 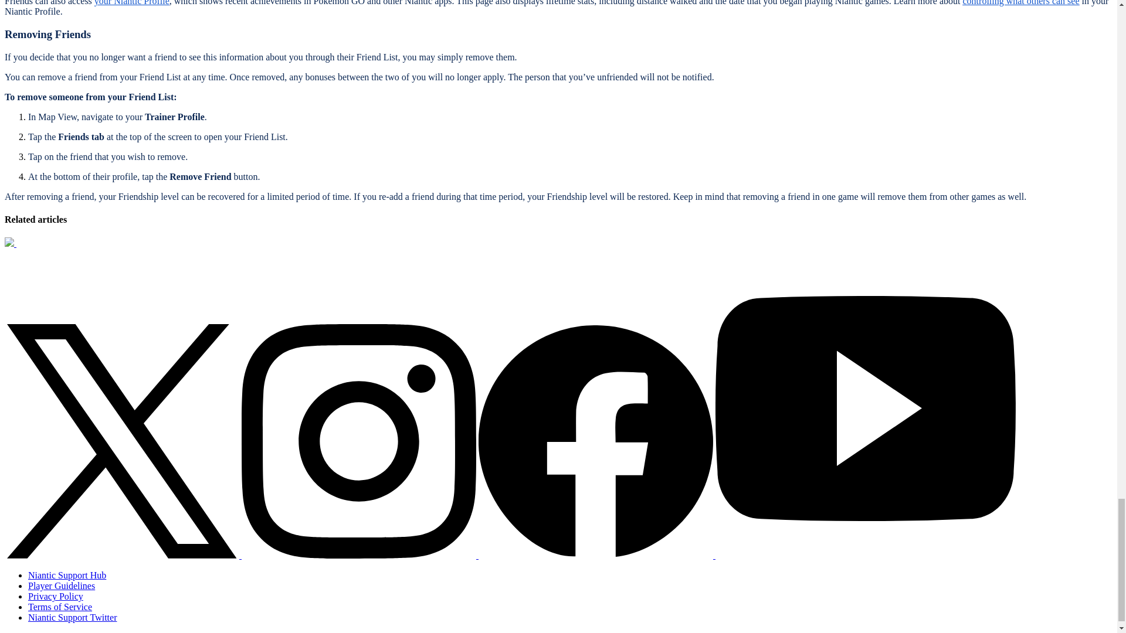 What do you see at coordinates (60, 607) in the screenshot?
I see `Terms of Service` at bounding box center [60, 607].